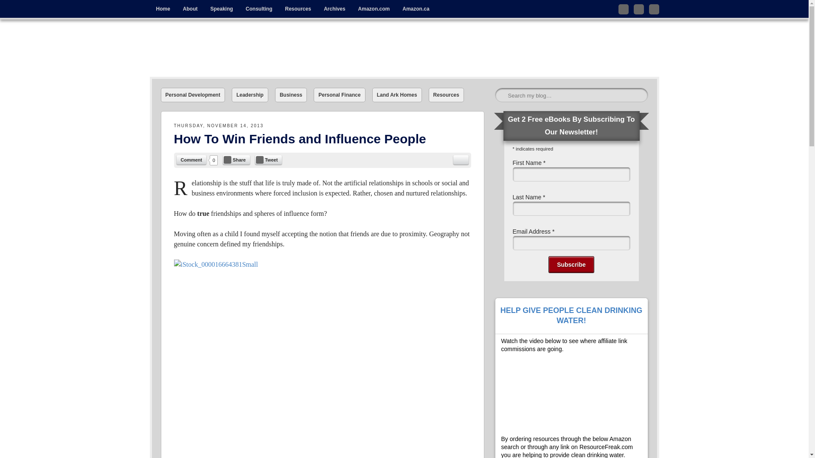 This screenshot has height=458, width=815. Describe the element at coordinates (17, 10) in the screenshot. I see `Search` at that location.